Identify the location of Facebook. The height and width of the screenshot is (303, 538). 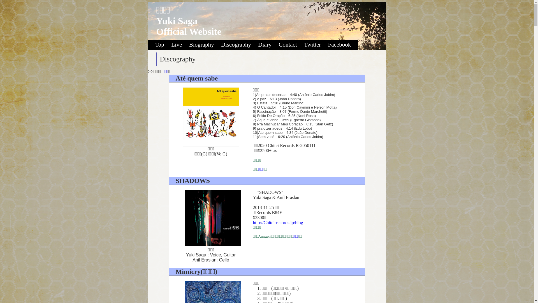
(342, 45).